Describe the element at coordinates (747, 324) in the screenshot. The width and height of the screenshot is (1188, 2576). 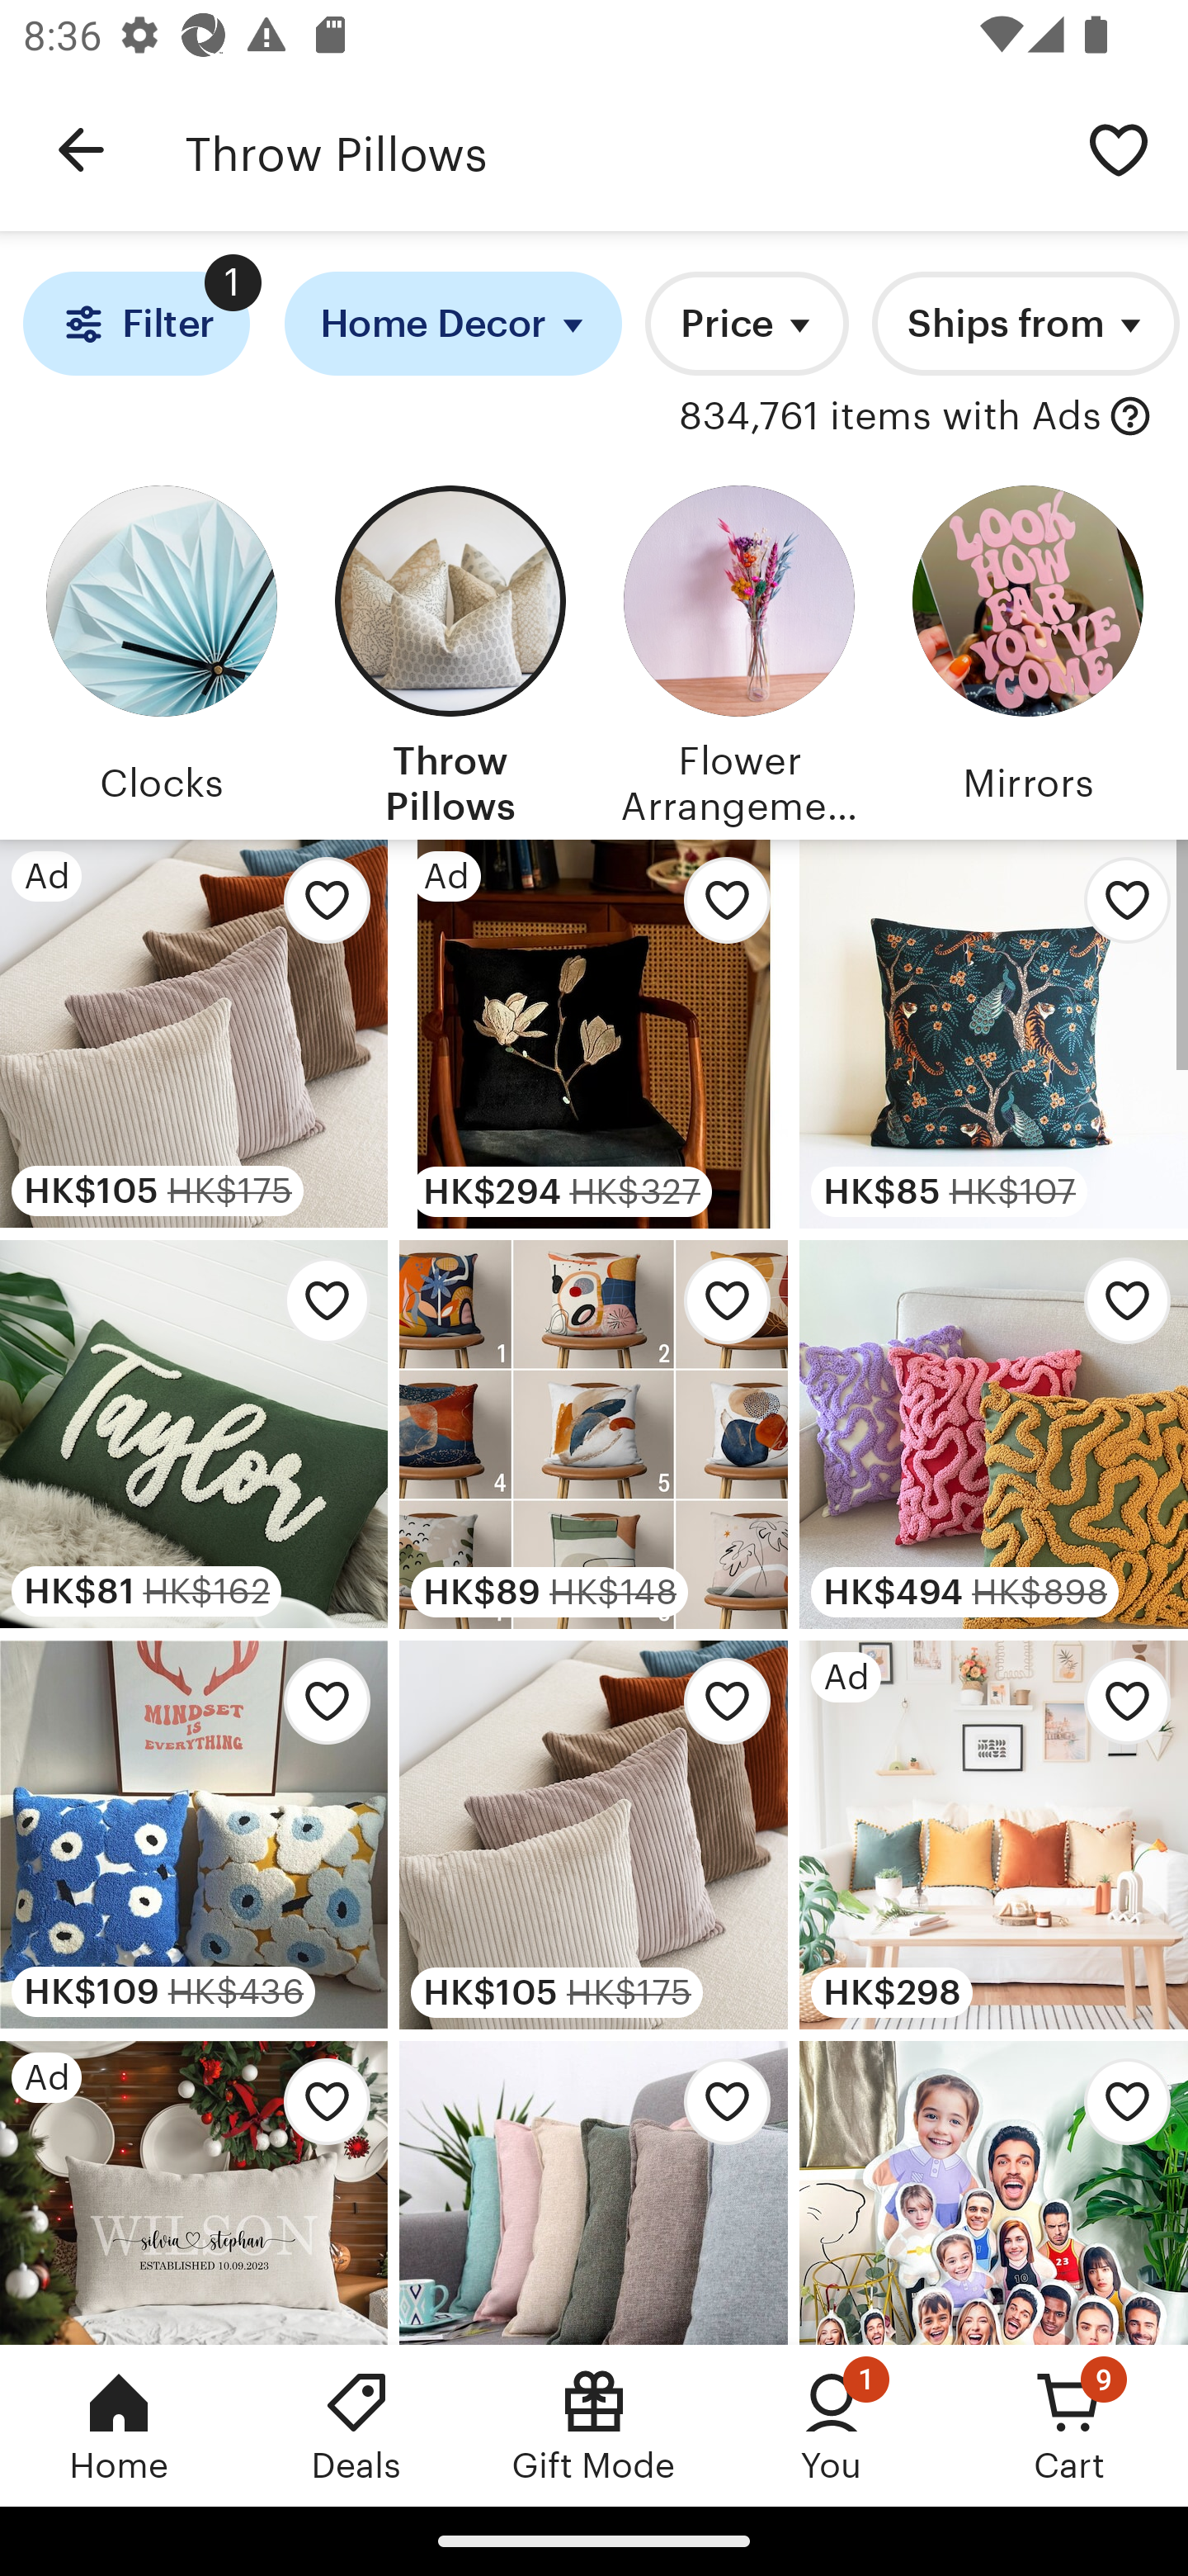
I see `Price` at that location.